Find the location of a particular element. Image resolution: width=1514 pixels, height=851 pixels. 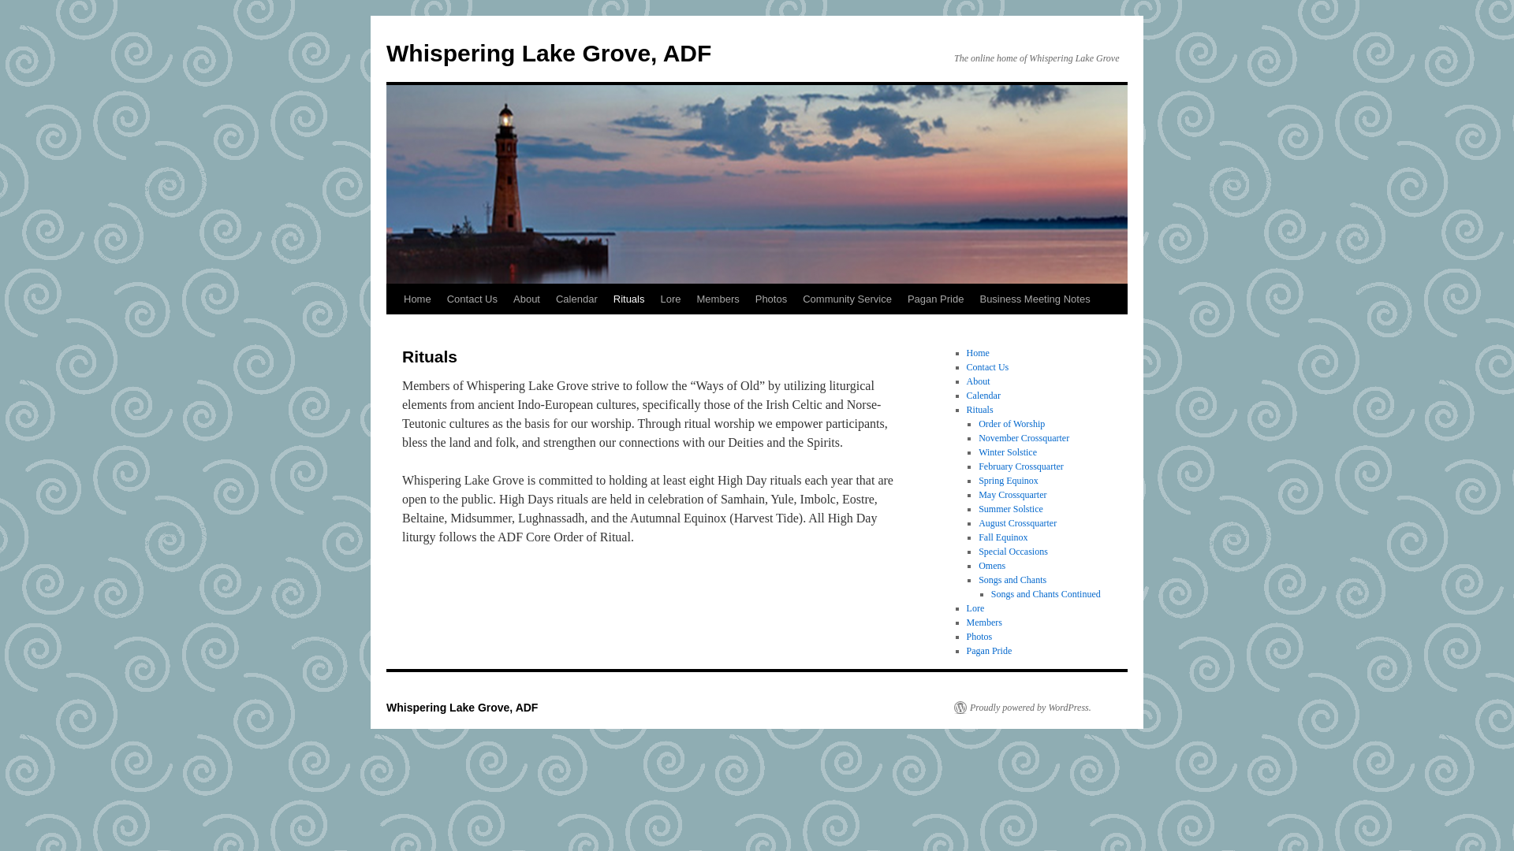

About is located at coordinates (978, 381).